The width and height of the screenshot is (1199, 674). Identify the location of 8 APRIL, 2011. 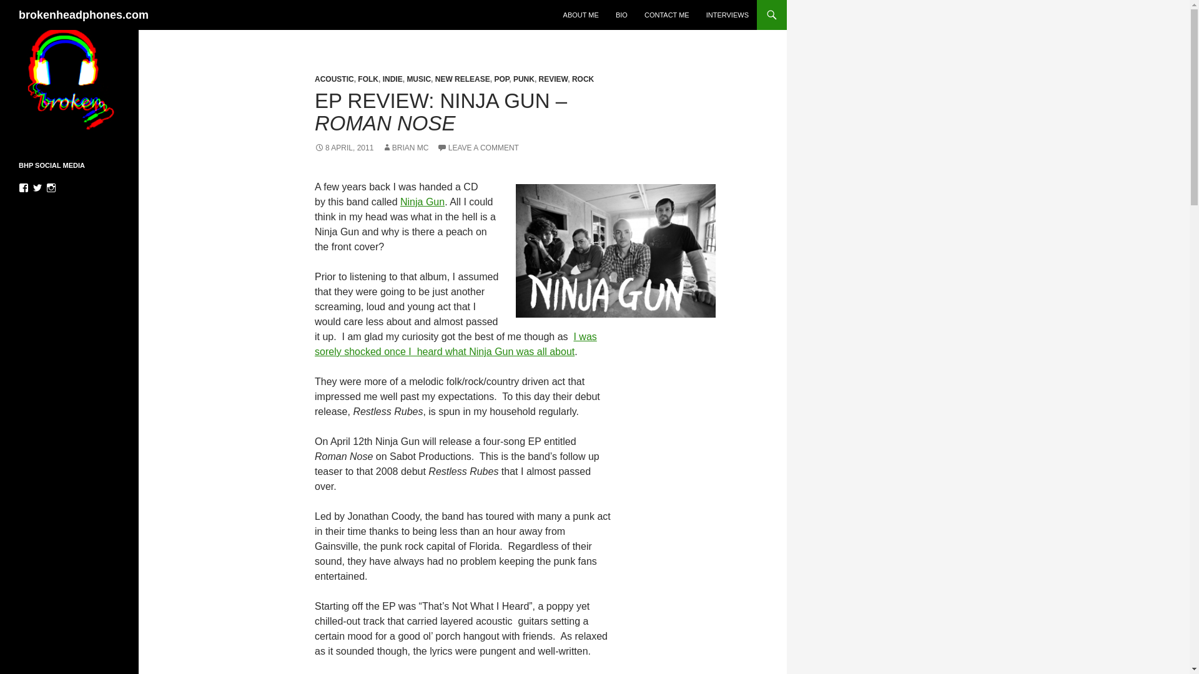
(343, 148).